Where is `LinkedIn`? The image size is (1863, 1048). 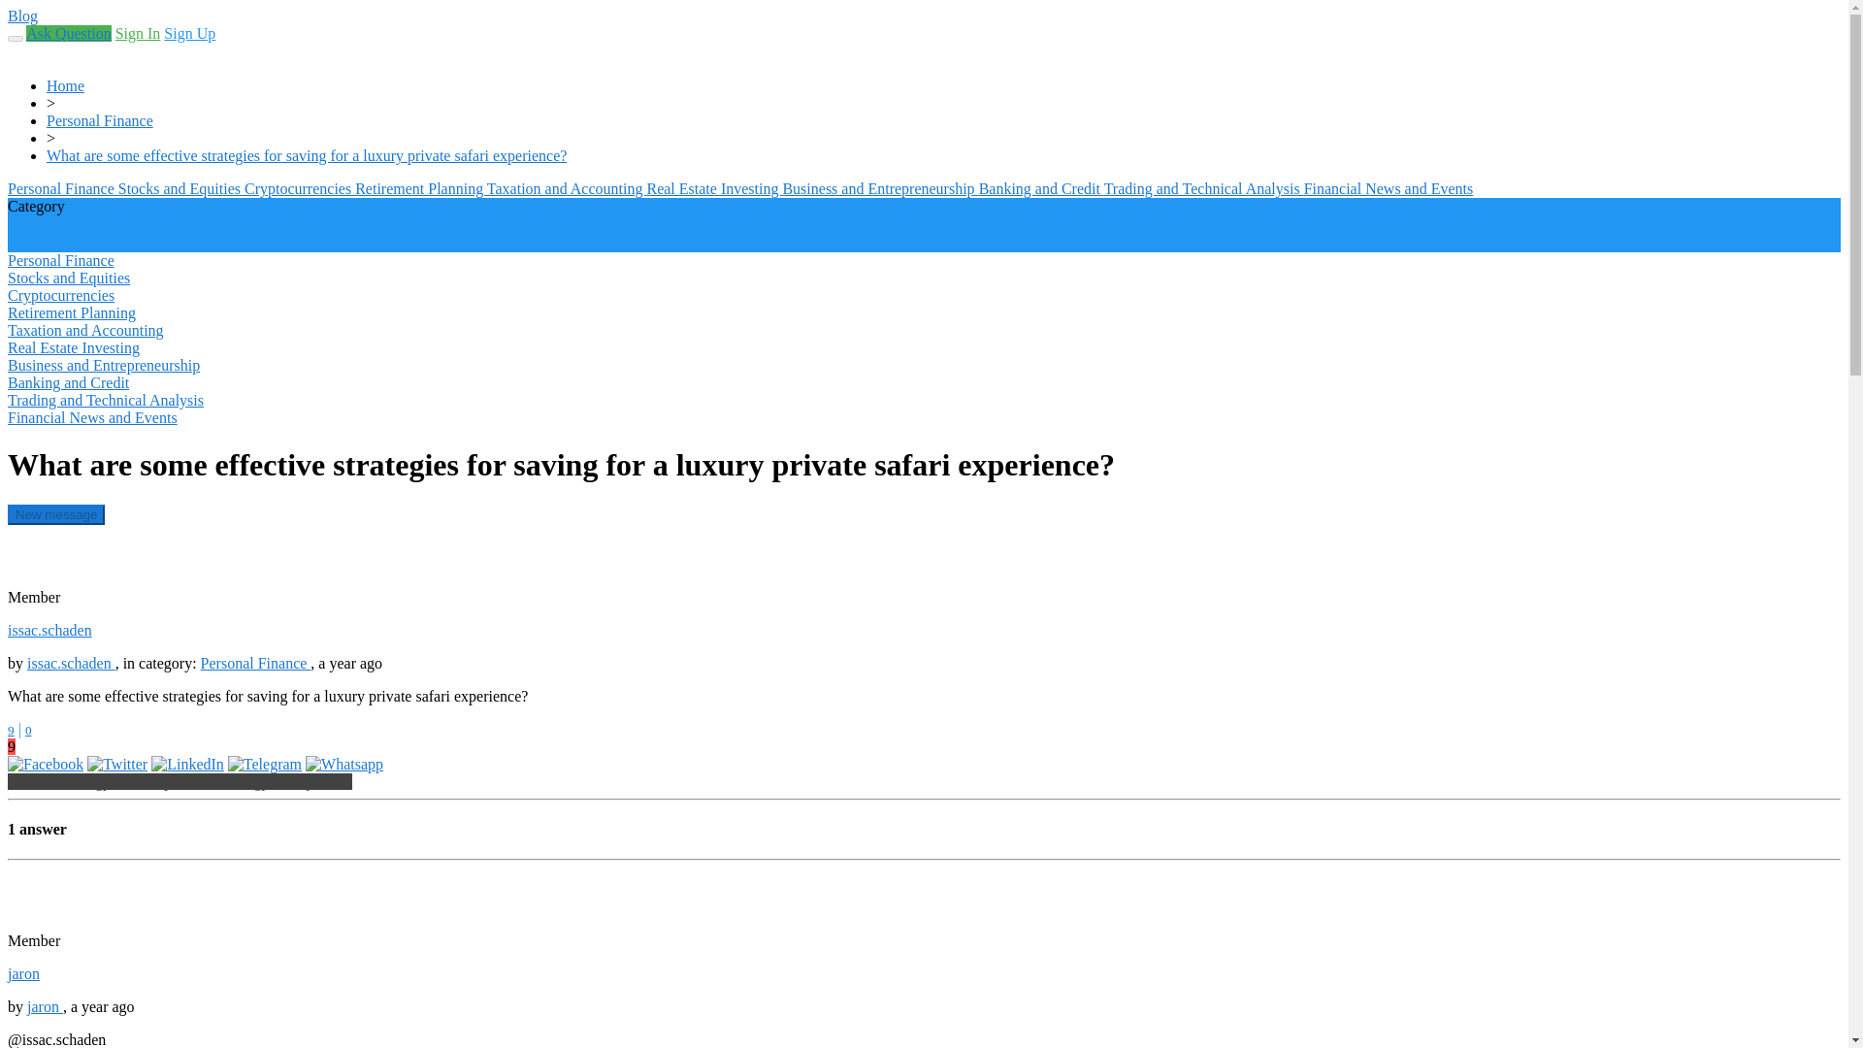
LinkedIn is located at coordinates (186, 763).